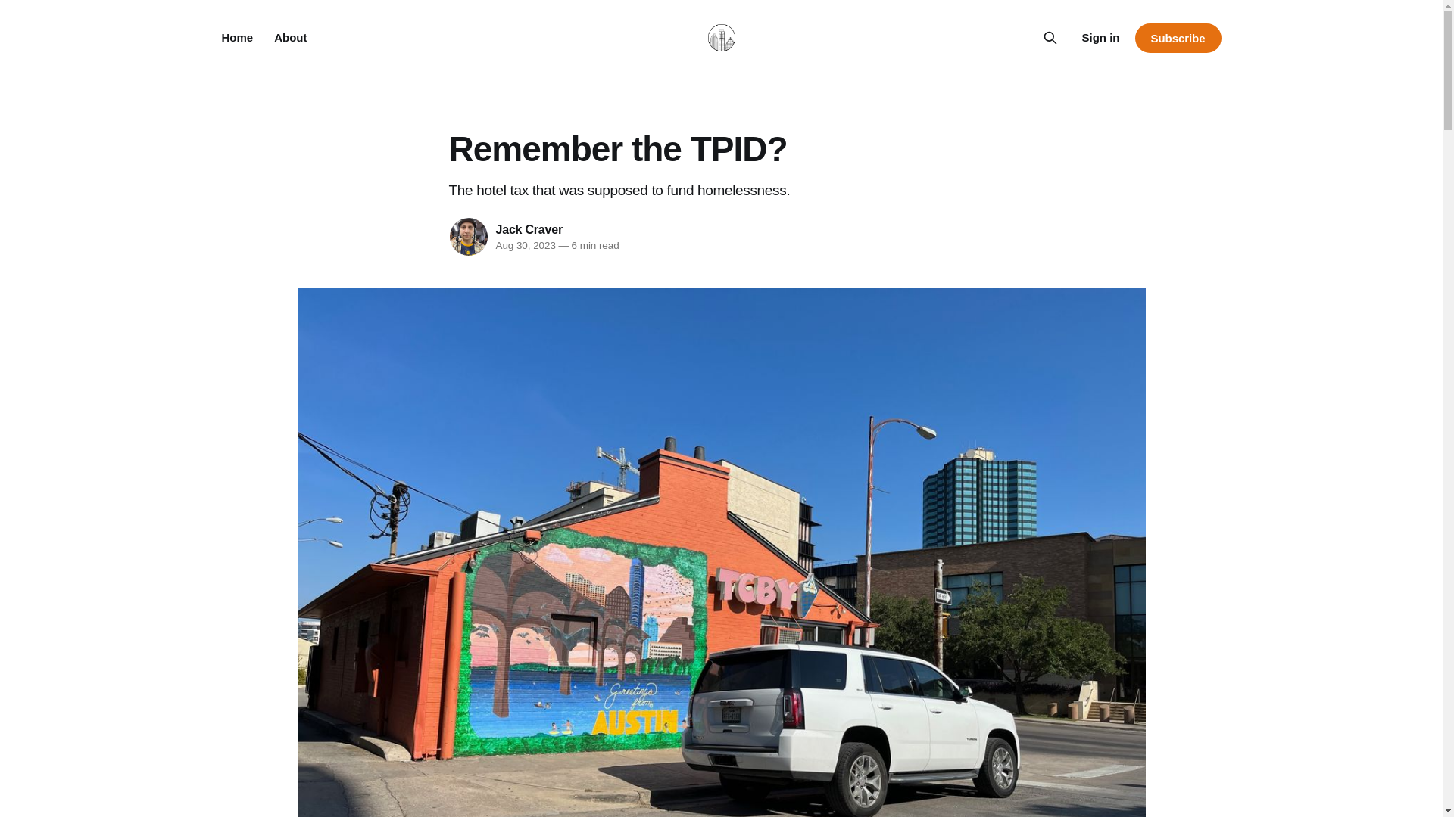 The width and height of the screenshot is (1454, 817). I want to click on Jack Craver, so click(529, 228).